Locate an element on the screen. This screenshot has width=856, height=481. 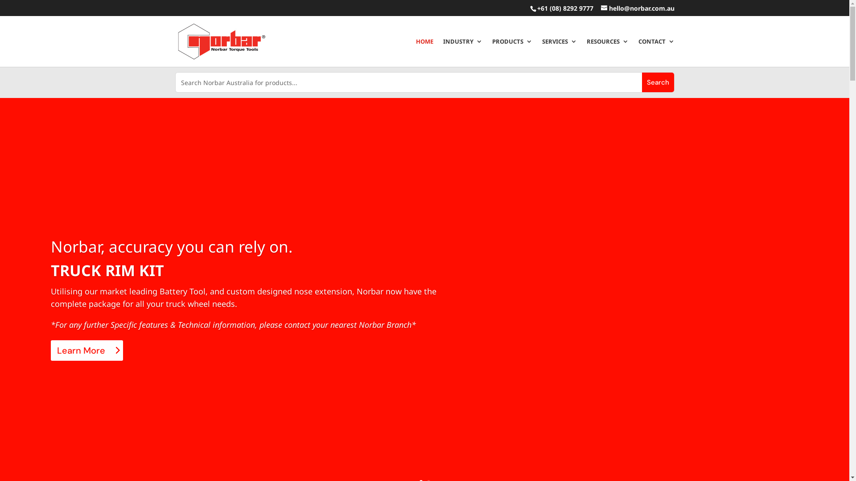
PRODUCTS is located at coordinates (512, 53).